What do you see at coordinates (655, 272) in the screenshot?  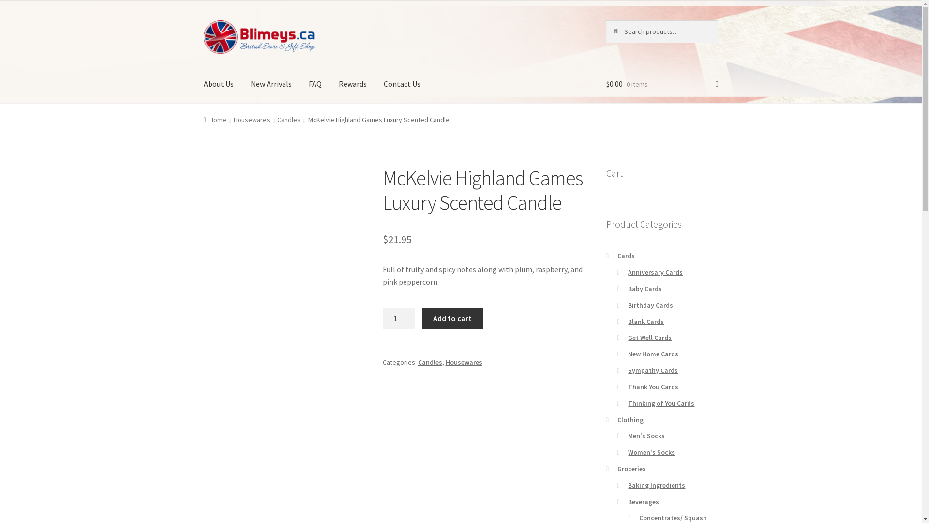 I see `Anniversary Cards` at bounding box center [655, 272].